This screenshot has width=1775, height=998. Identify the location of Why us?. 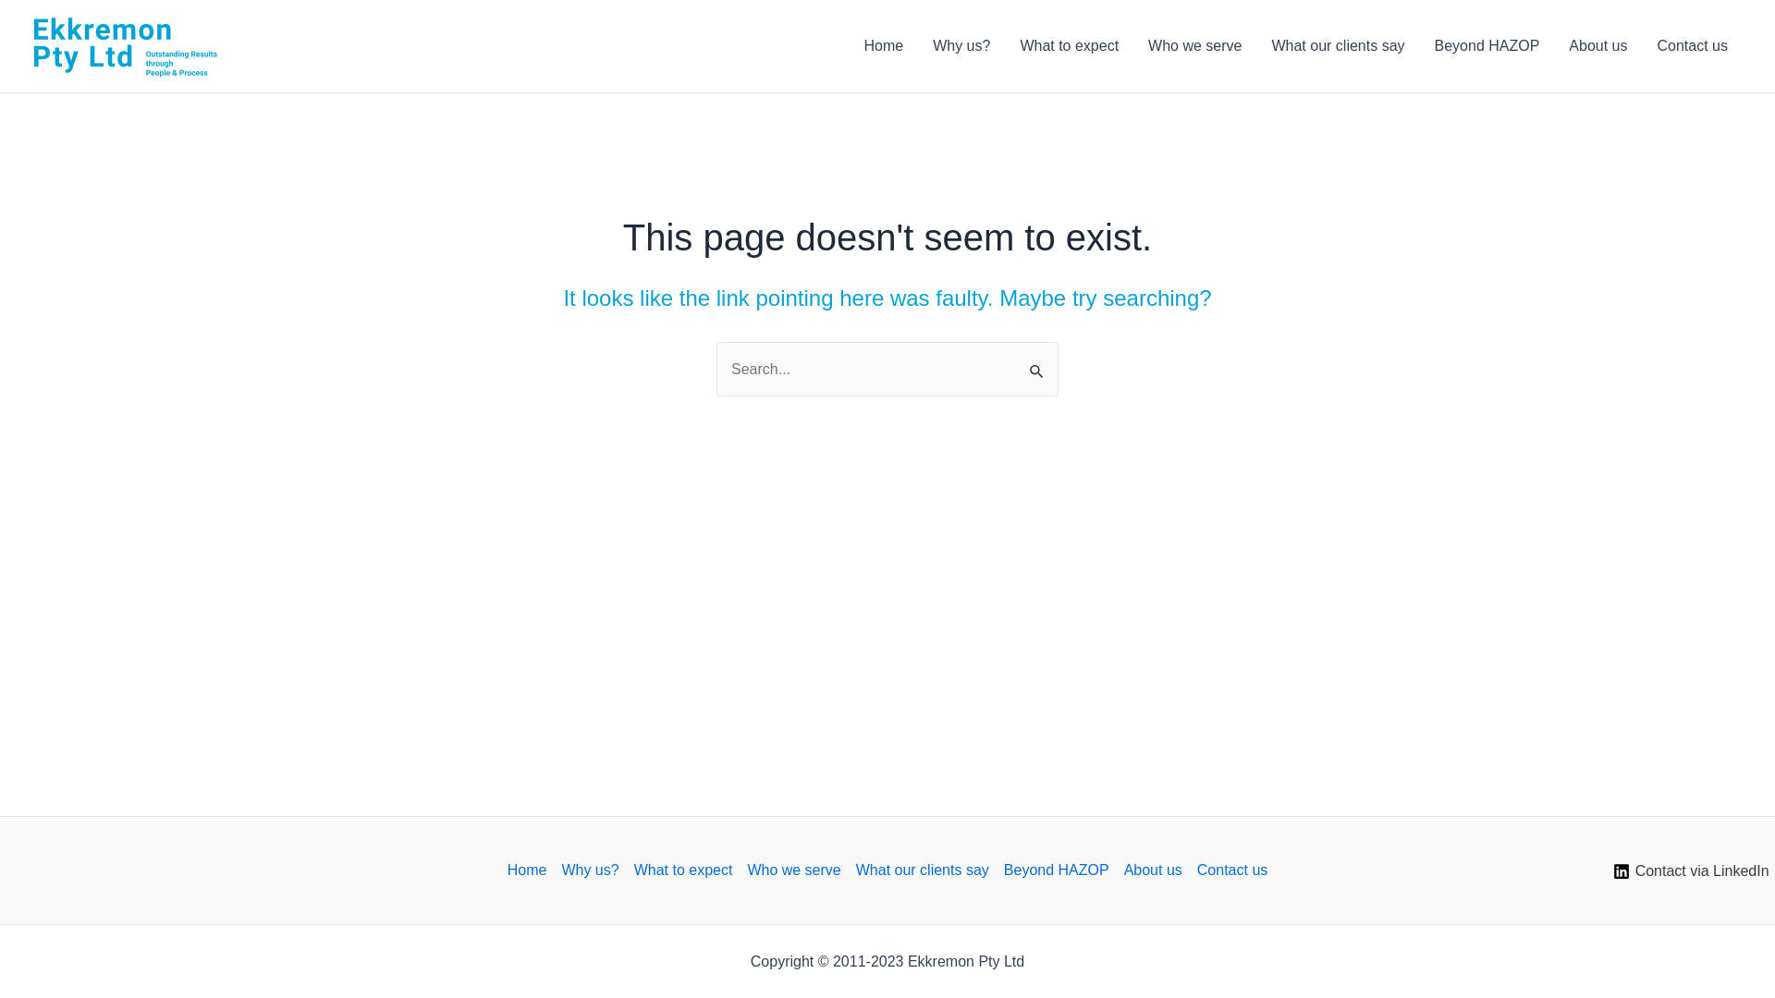
(590, 870).